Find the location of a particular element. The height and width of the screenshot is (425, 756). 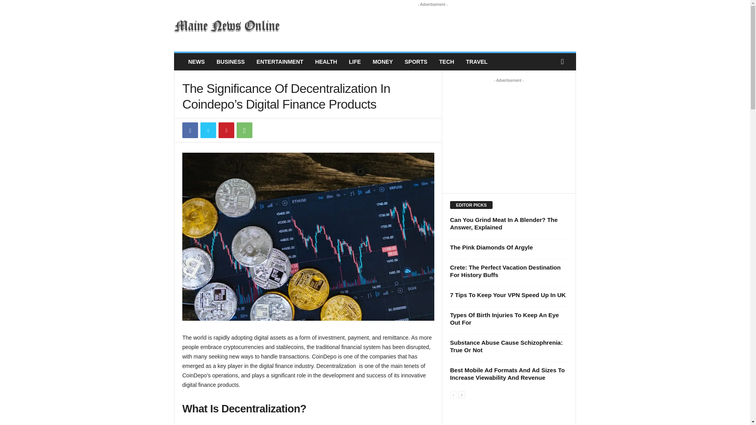

Pinterest is located at coordinates (226, 130).